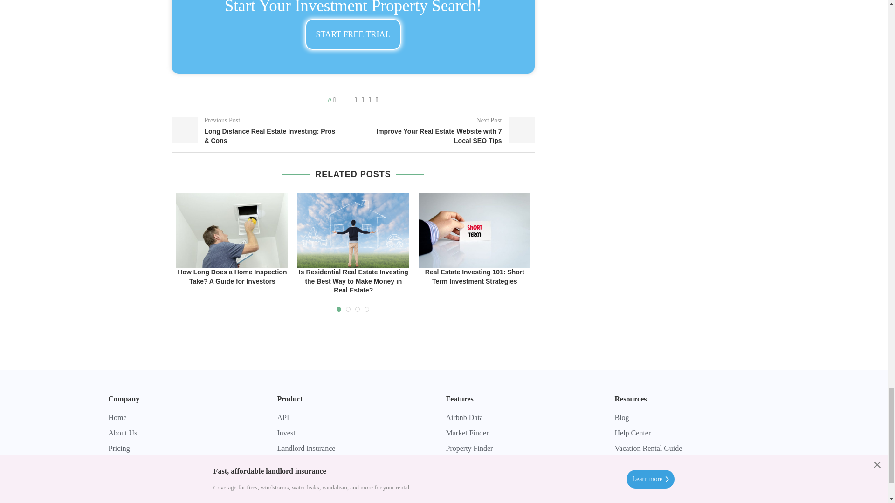 This screenshot has width=895, height=503. I want to click on How Long Does a Home Inspection Take? A Guide for Investors, so click(232, 230).